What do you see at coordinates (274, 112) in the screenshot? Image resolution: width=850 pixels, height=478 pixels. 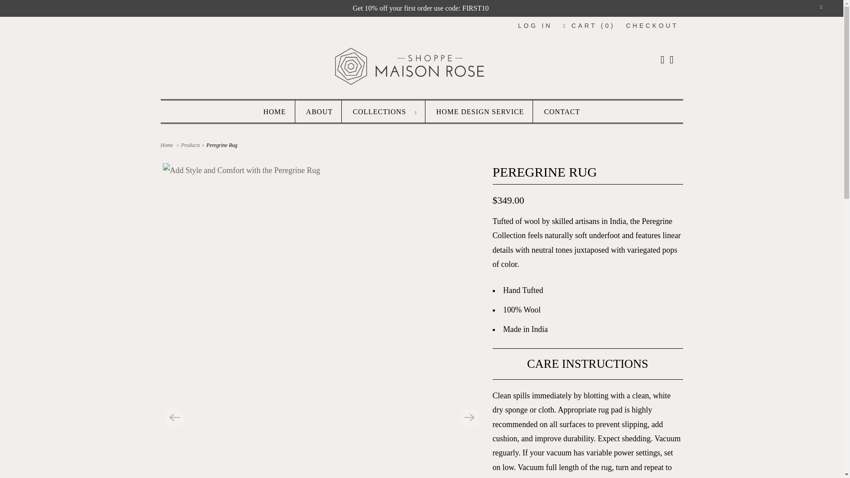 I see `HOME` at bounding box center [274, 112].